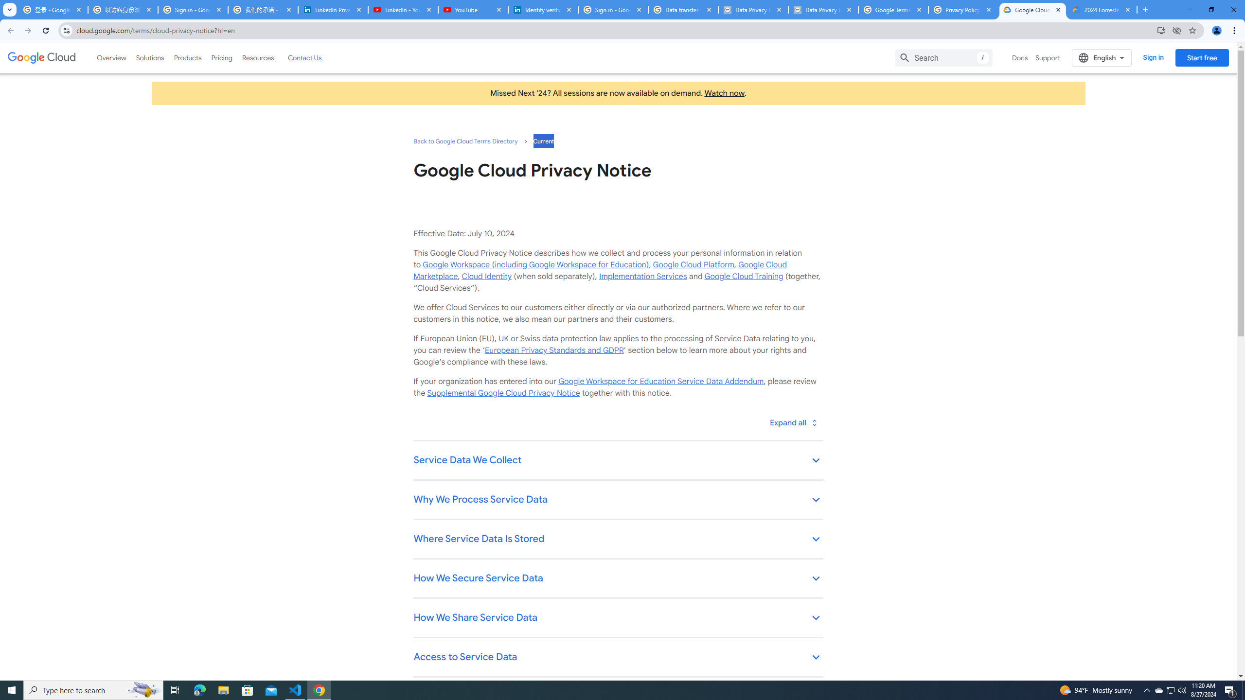 The height and width of the screenshot is (700, 1245). I want to click on Toggle all, so click(793, 422).